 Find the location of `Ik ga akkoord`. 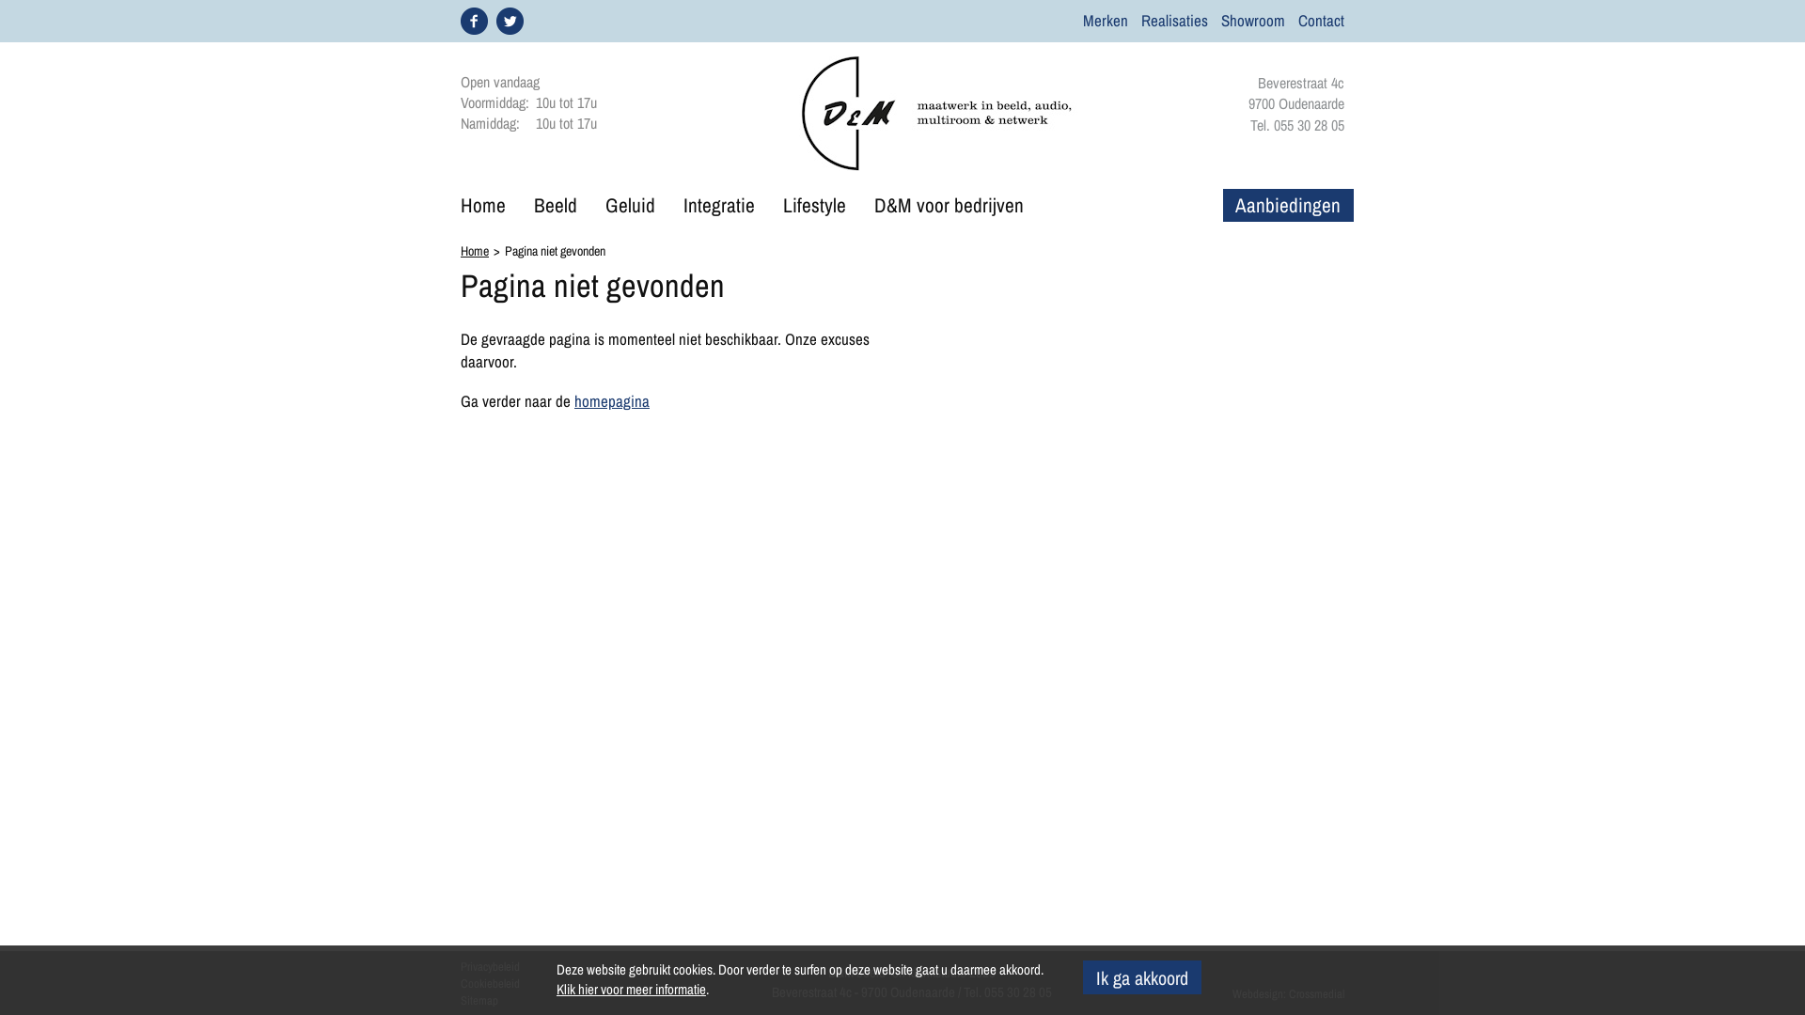

Ik ga akkoord is located at coordinates (1142, 977).